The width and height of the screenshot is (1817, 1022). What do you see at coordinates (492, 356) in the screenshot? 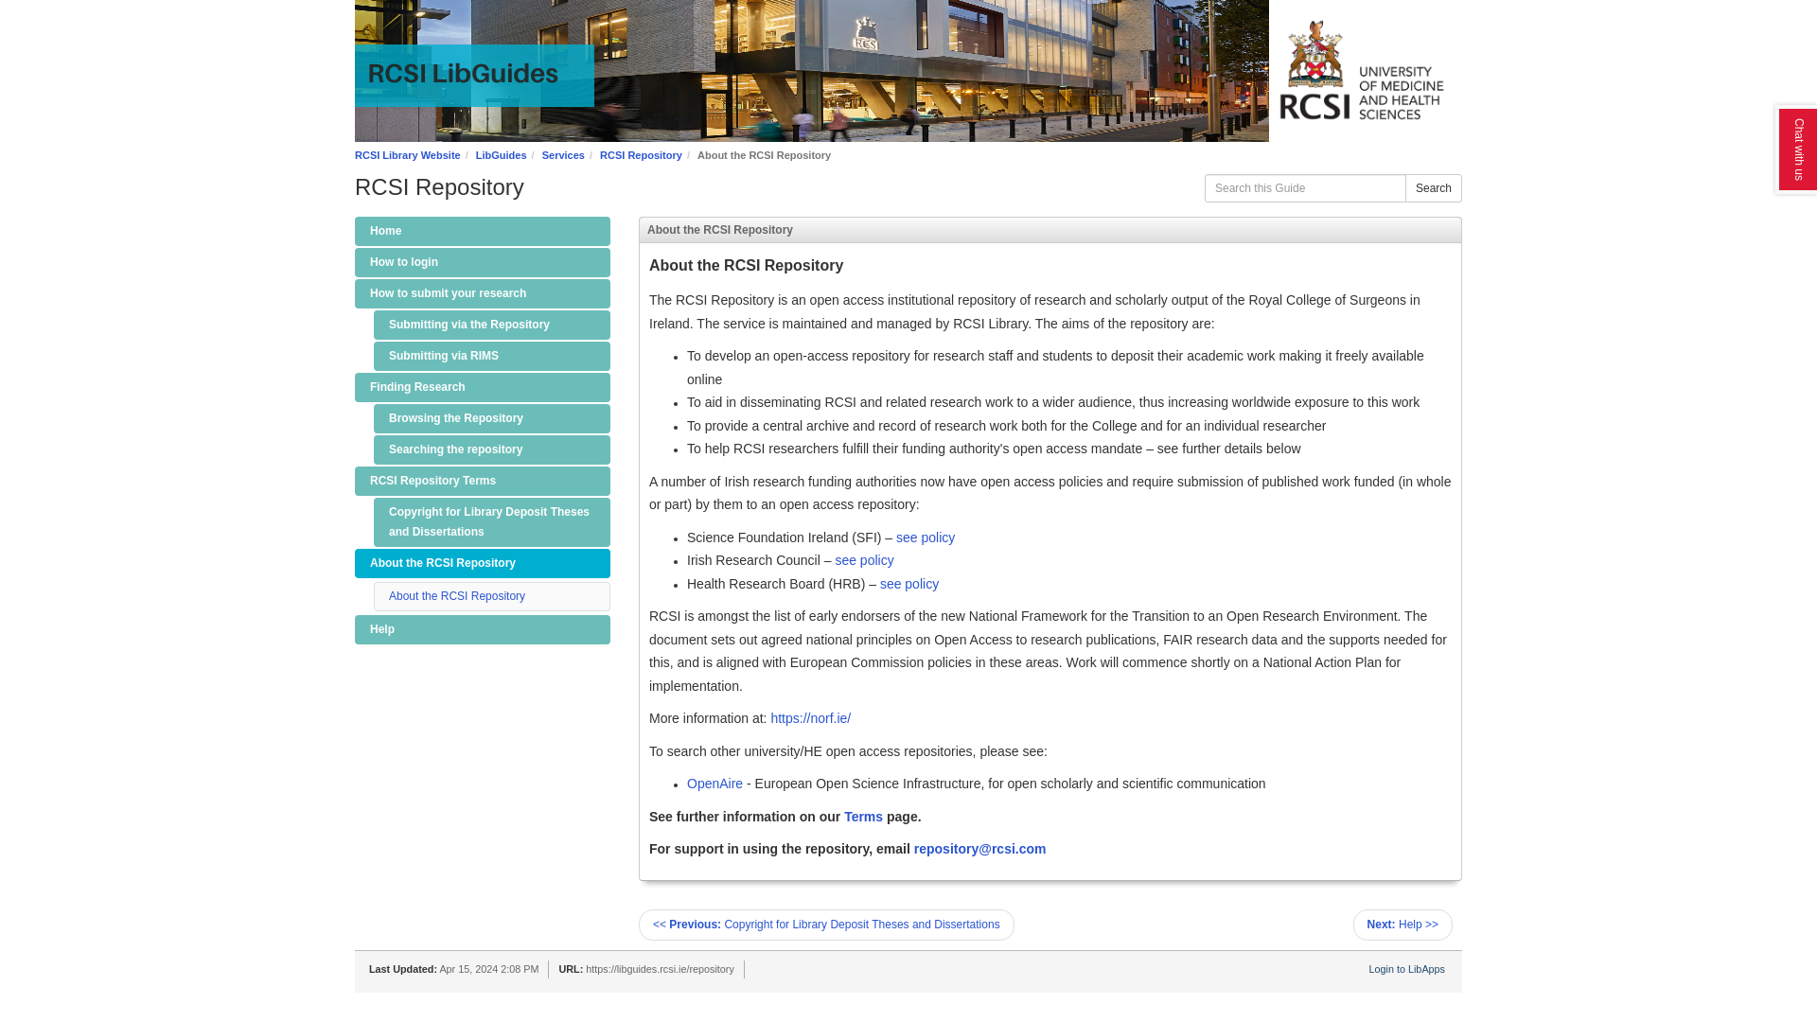
I see `Submitting via RIMS` at bounding box center [492, 356].